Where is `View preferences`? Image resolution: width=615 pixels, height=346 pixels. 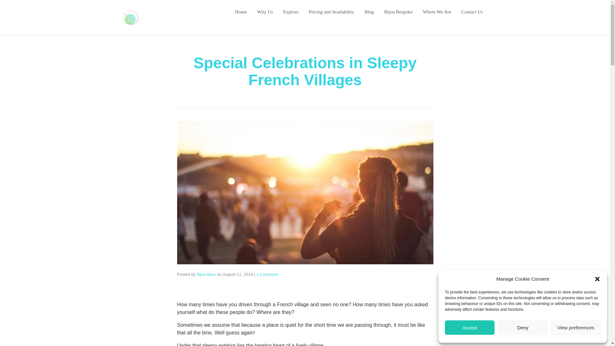 View preferences is located at coordinates (576, 327).